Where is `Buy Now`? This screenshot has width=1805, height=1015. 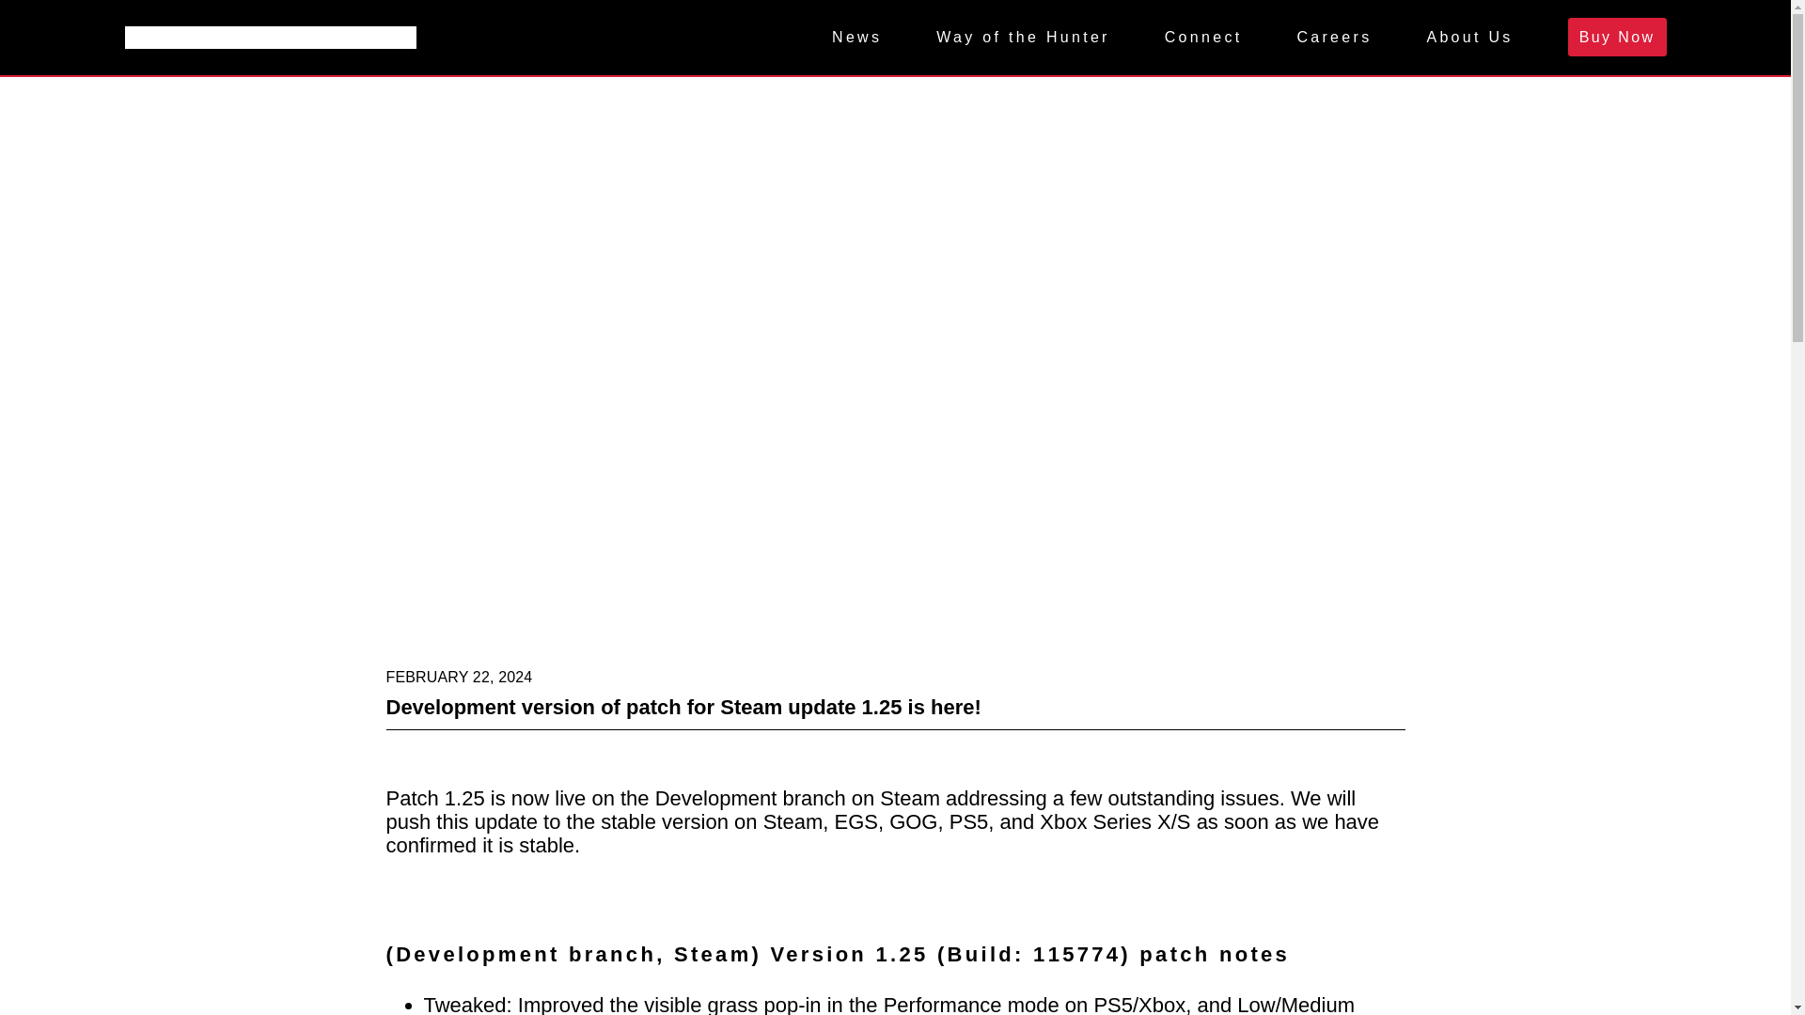 Buy Now is located at coordinates (1617, 38).